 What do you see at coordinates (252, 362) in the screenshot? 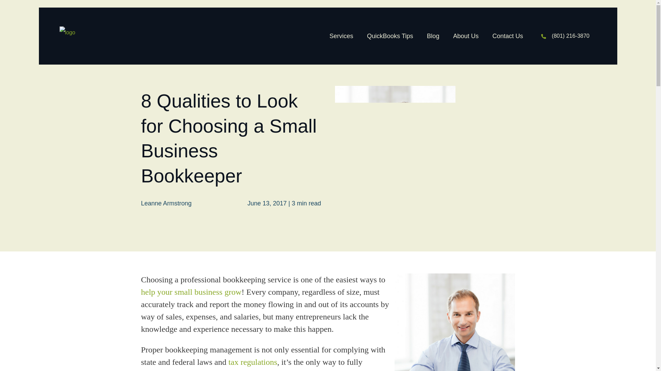
I see `tax regulations` at bounding box center [252, 362].